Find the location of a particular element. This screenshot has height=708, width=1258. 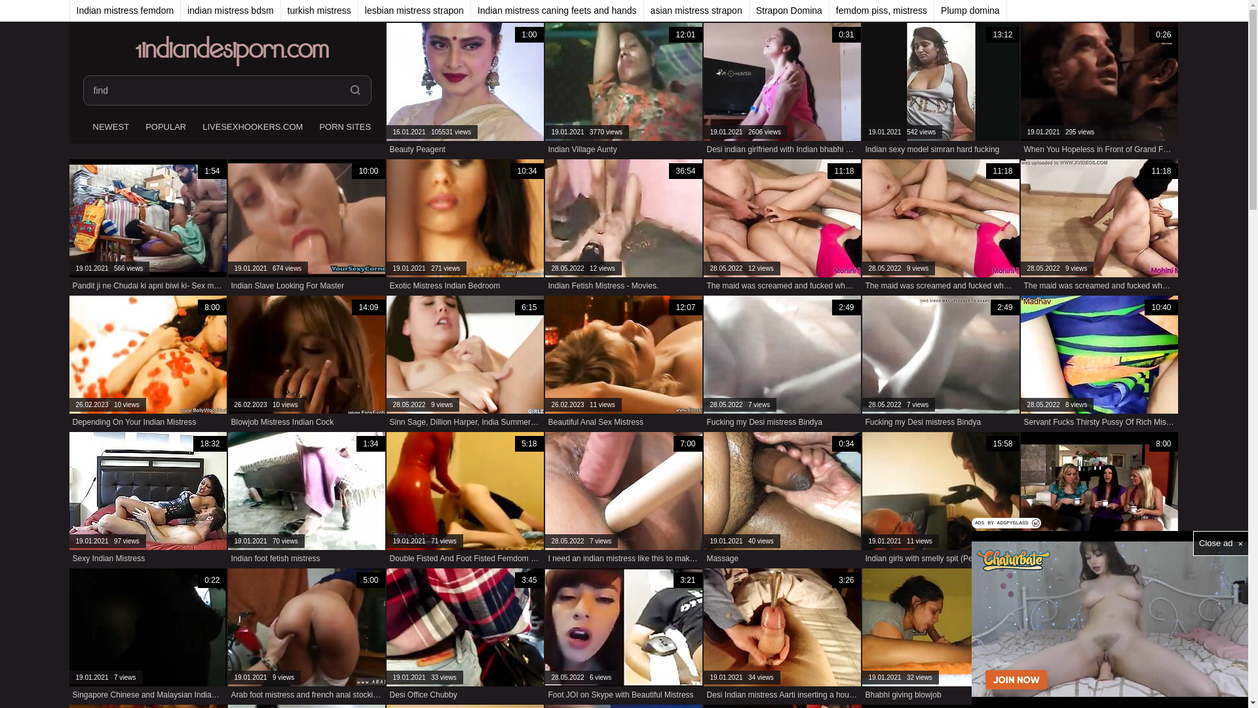

12:07
26.02.2023   11 views
Beautiful Anal Sex Mistress is located at coordinates (624, 363).